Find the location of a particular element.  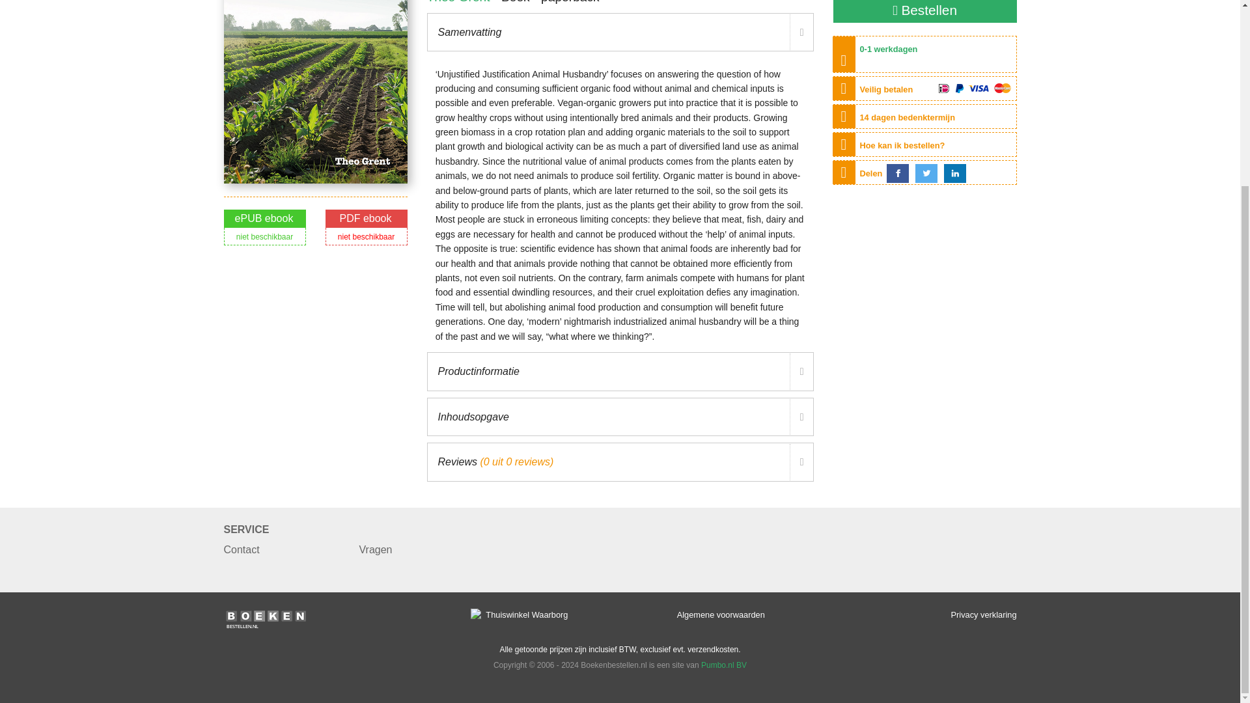

Thuiswinkel Certificaat is located at coordinates (519, 614).